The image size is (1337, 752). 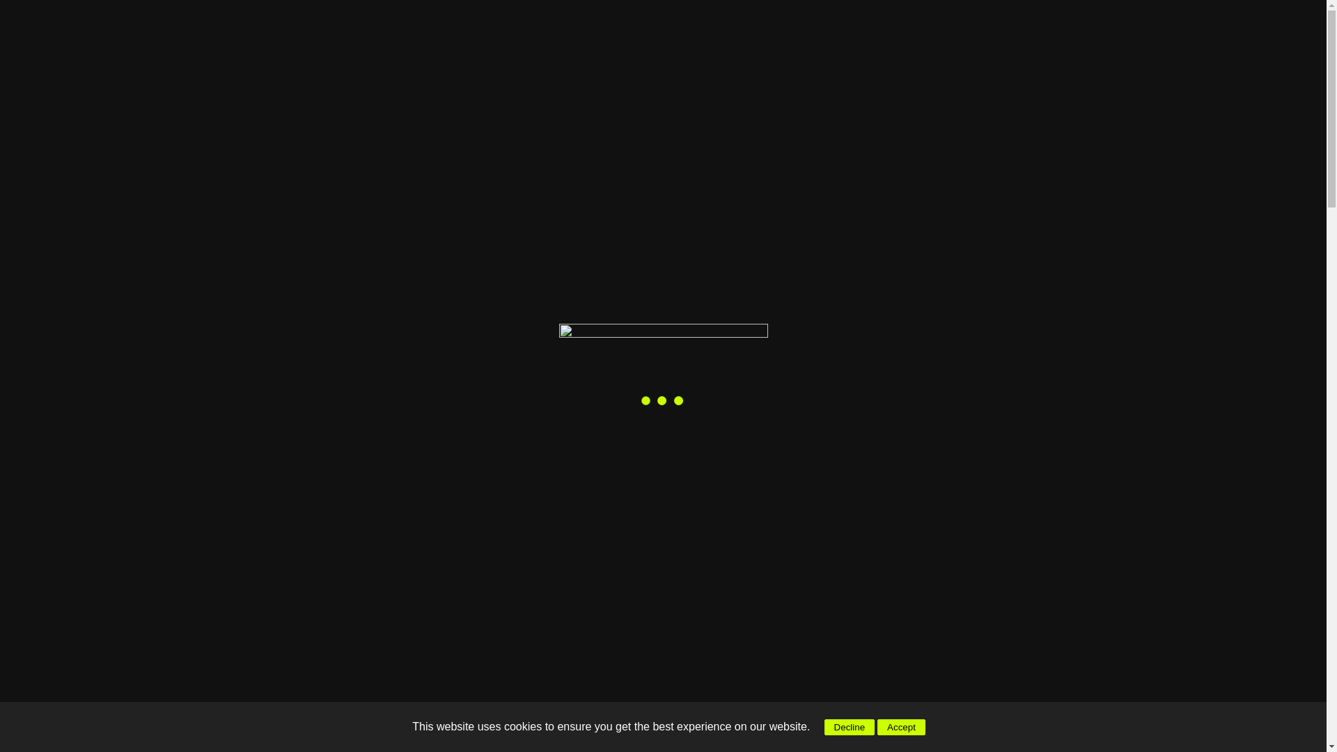 I want to click on Sign in, so click(x=1111, y=69).